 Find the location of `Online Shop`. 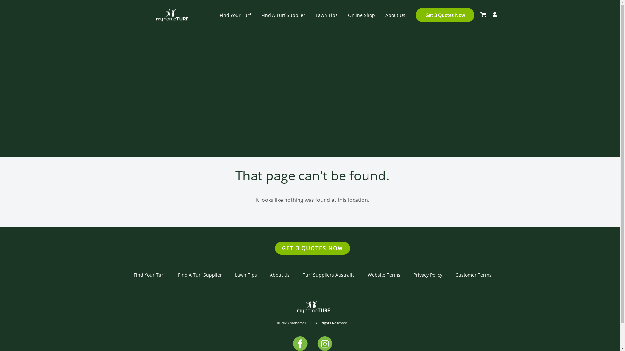

Online Shop is located at coordinates (361, 15).